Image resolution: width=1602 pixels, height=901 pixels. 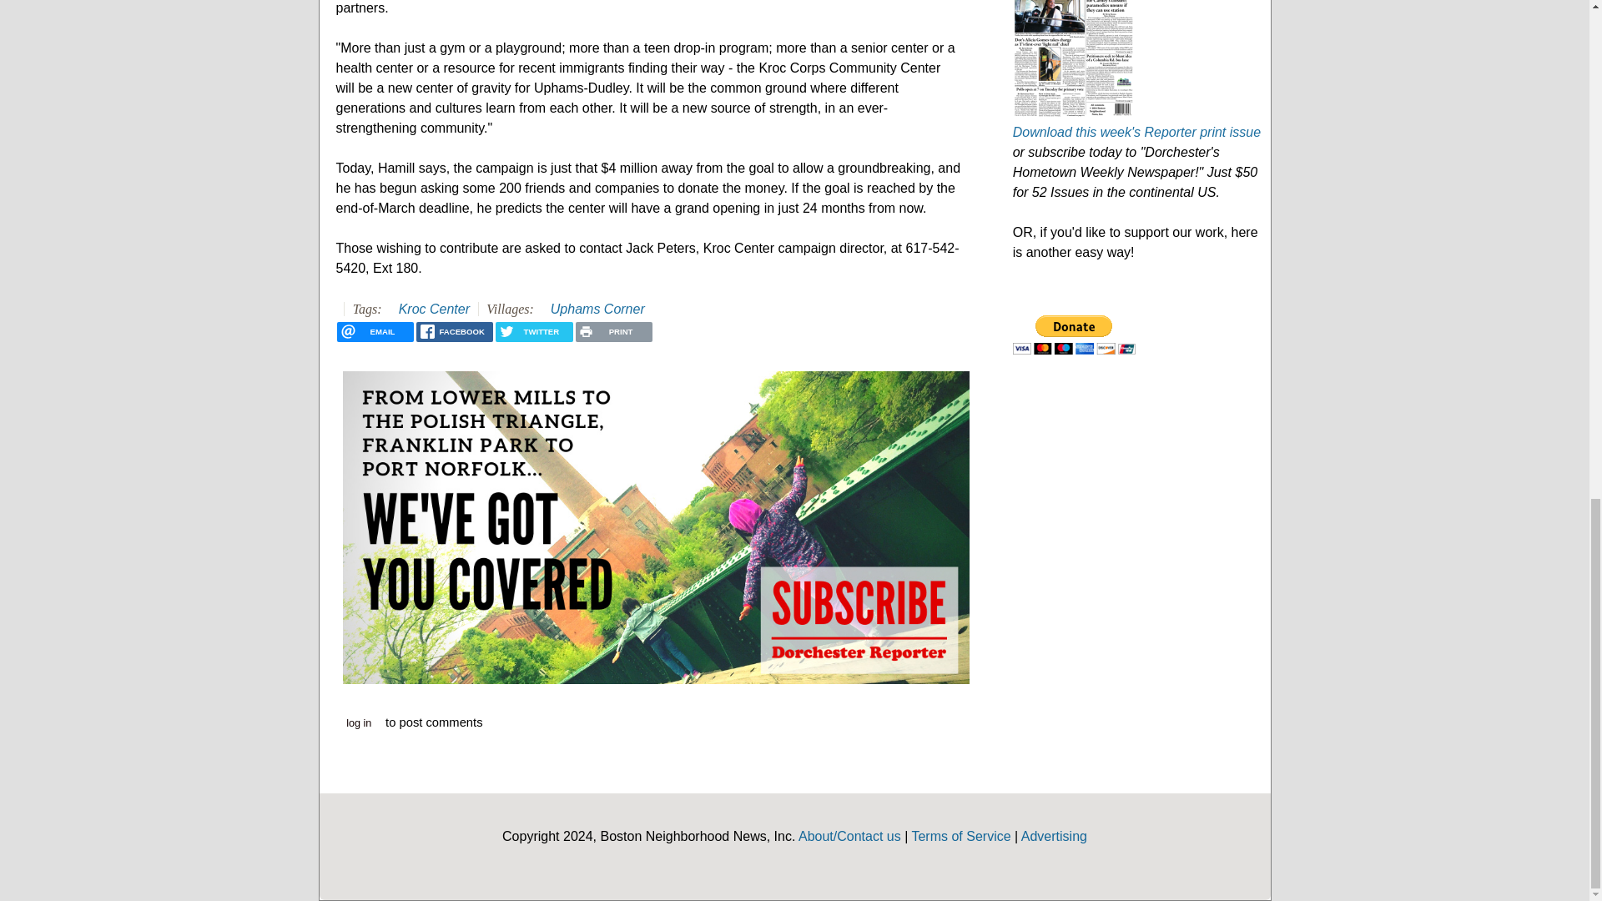 I want to click on Terms of Service, so click(x=961, y=836).